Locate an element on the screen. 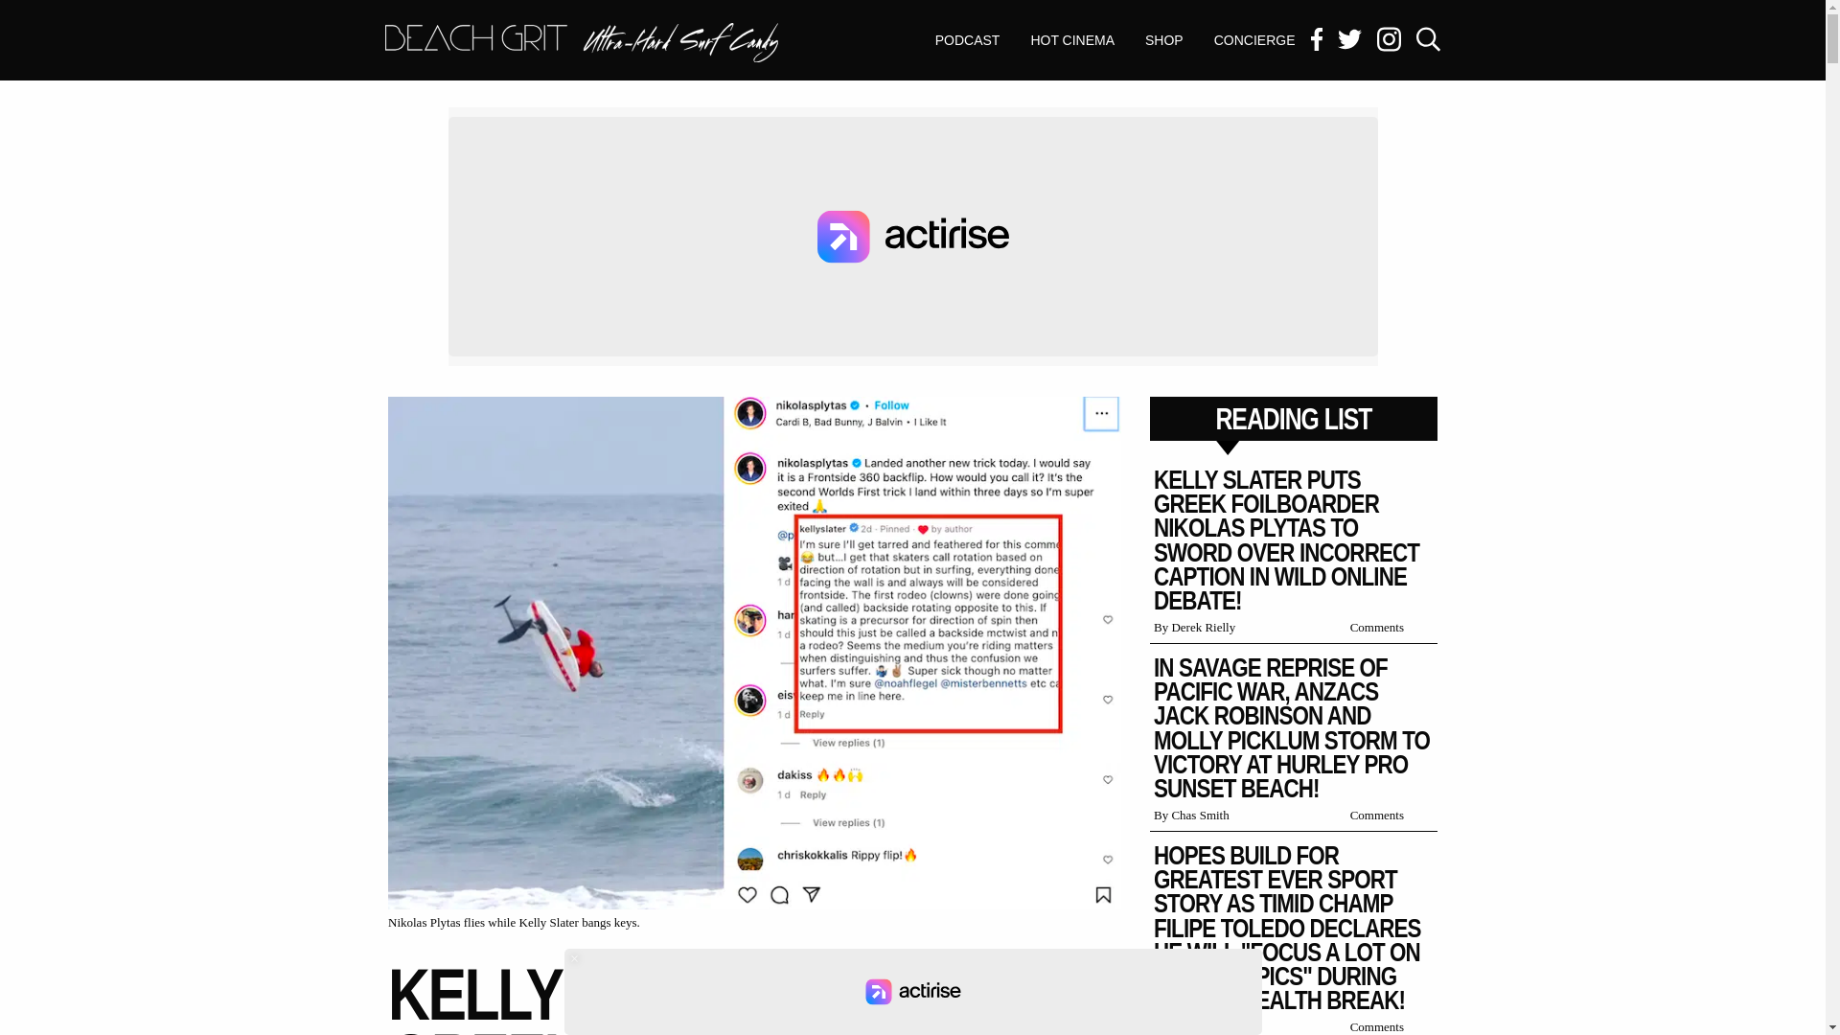 Image resolution: width=1840 pixels, height=1035 pixels. blank is located at coordinates (911, 992).